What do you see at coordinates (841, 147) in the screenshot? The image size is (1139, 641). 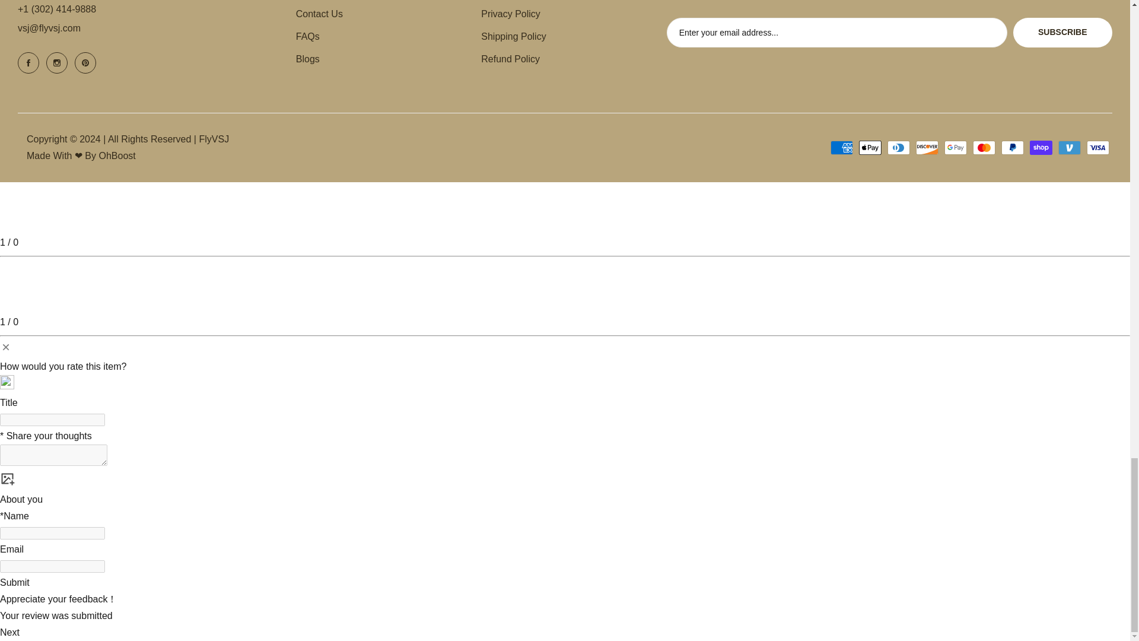 I see `American Express` at bounding box center [841, 147].